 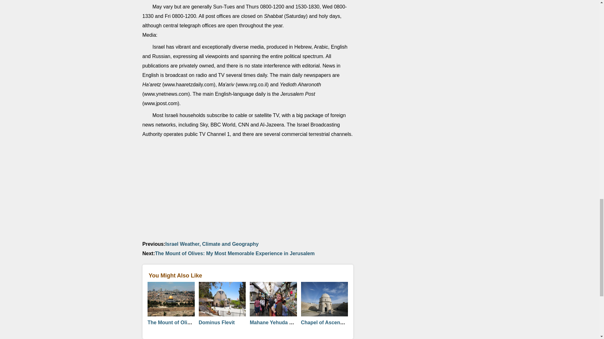 I want to click on Dominus Flevit, so click(x=216, y=322).